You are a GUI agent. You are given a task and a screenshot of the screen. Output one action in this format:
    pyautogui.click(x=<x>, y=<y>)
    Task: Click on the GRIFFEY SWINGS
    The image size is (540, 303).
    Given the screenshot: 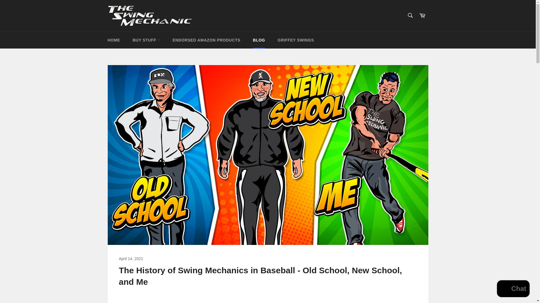 What is the action you would take?
    pyautogui.click(x=296, y=40)
    